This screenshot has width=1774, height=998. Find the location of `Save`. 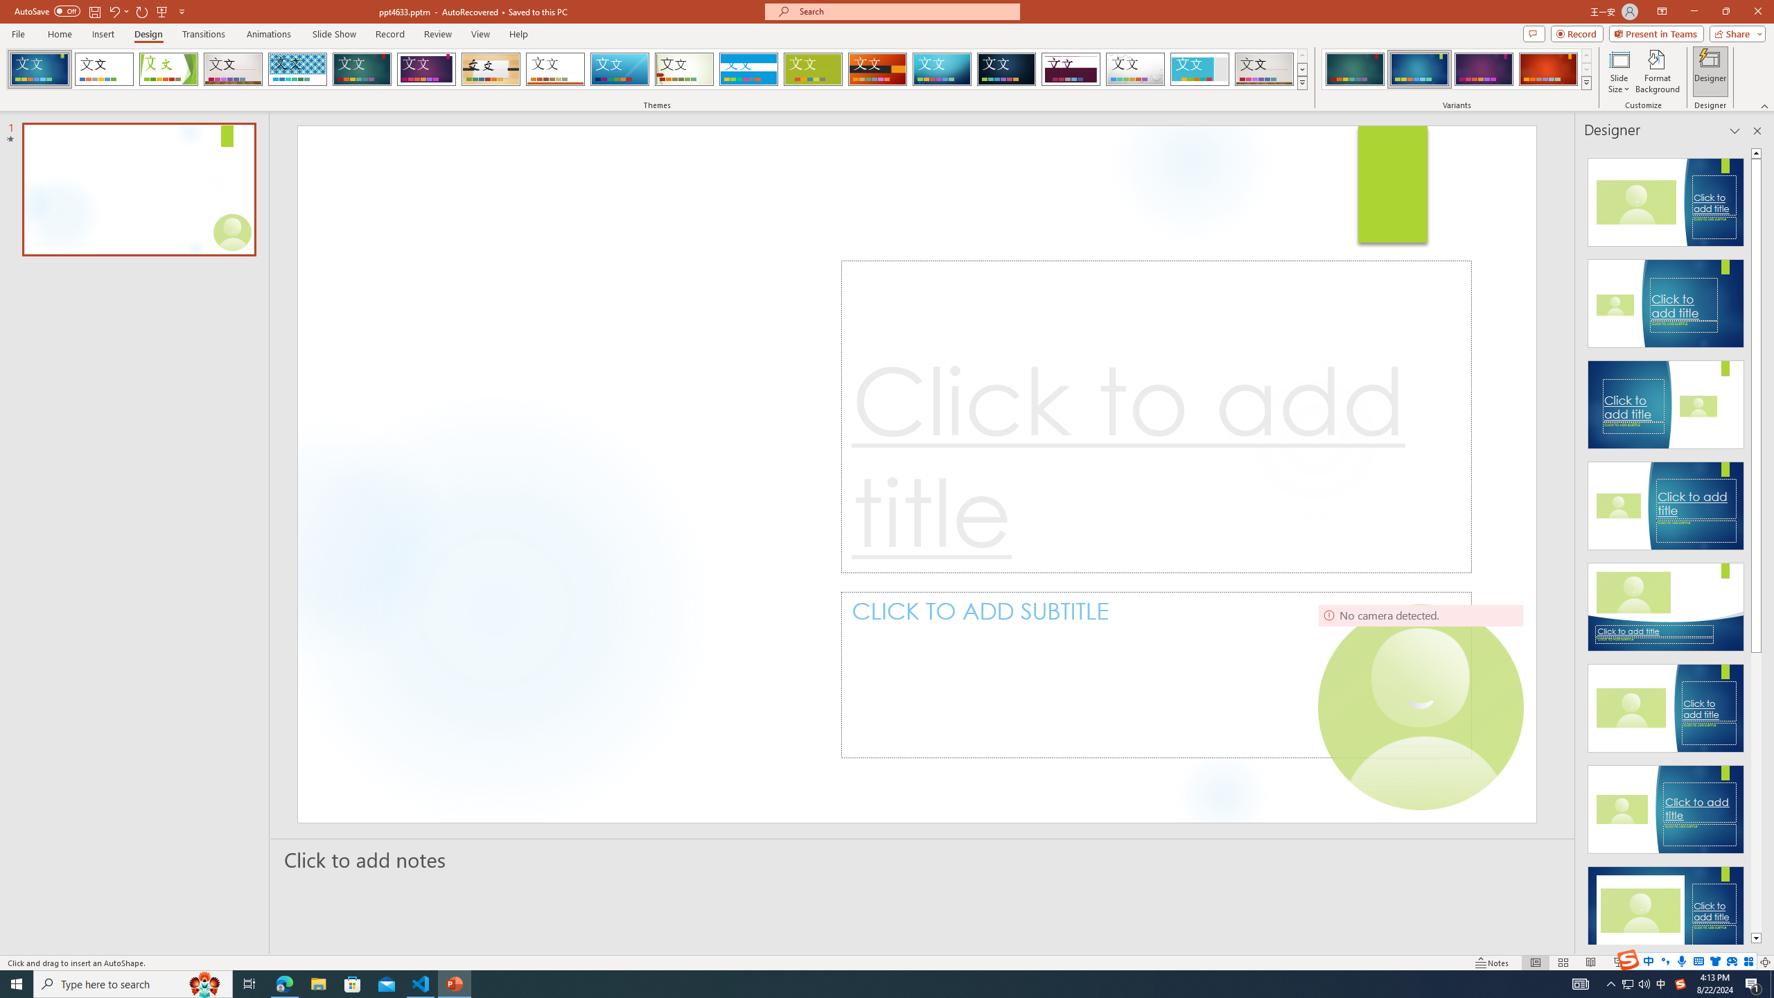

Save is located at coordinates (94, 11).